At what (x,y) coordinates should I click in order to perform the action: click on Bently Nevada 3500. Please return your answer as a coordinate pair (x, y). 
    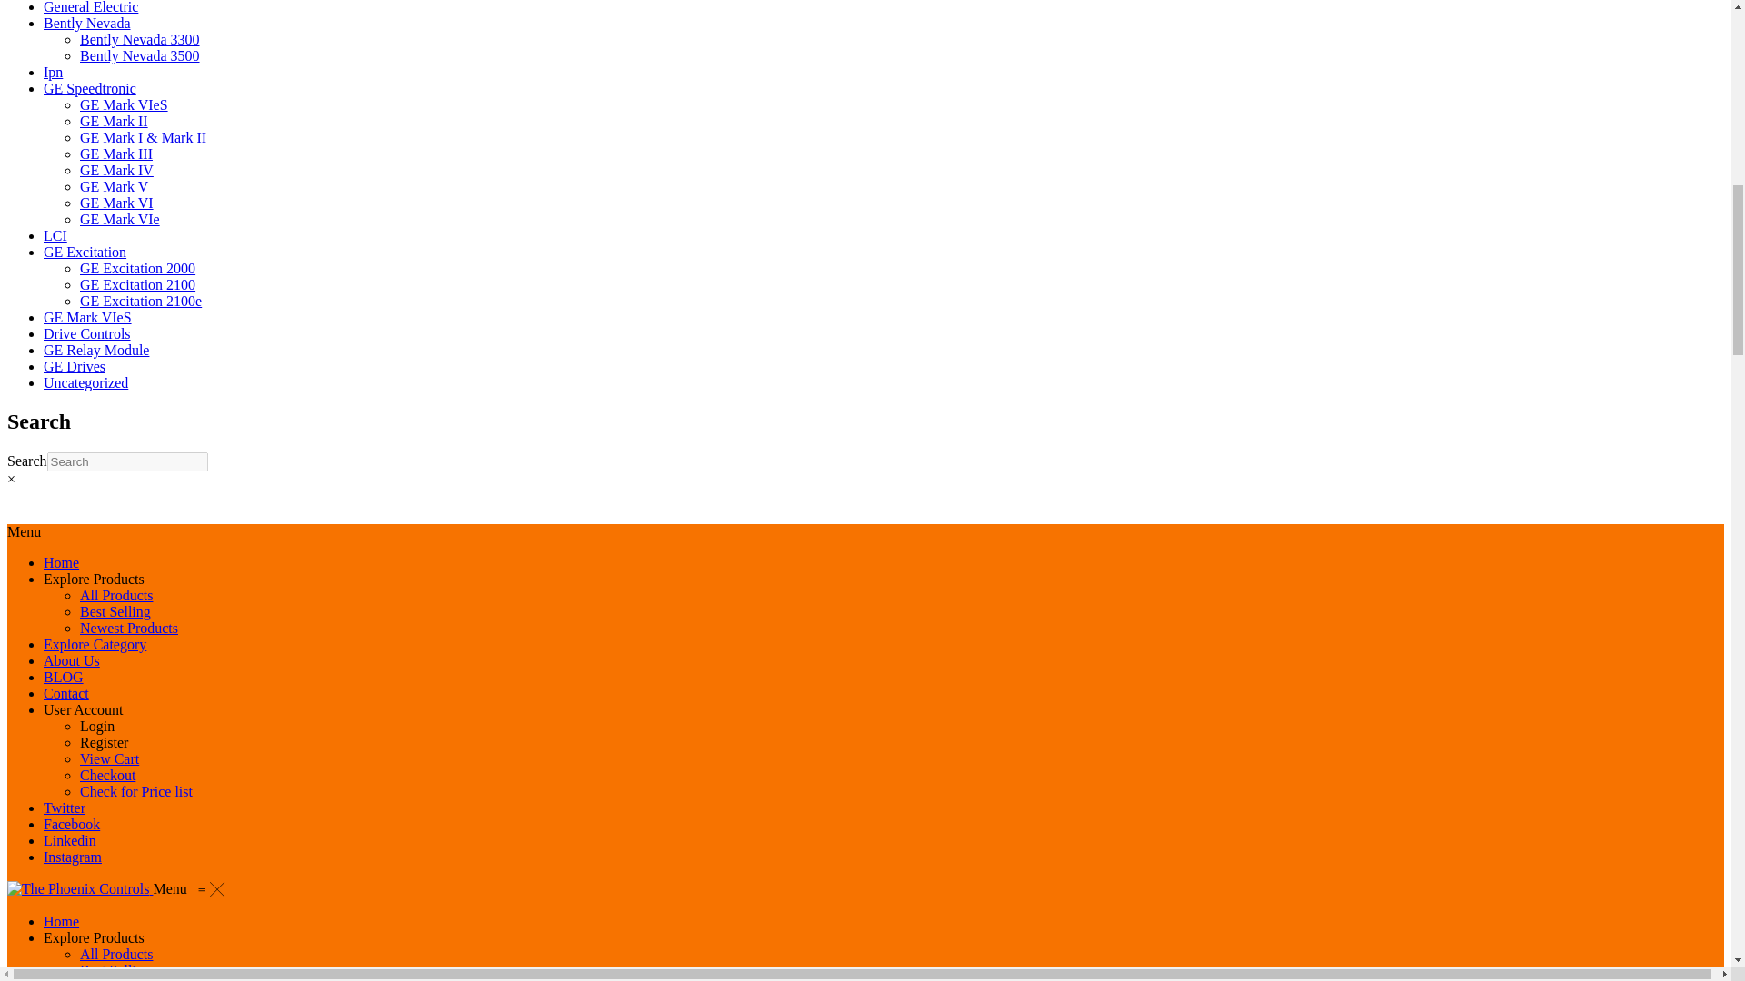
    Looking at the image, I should click on (140, 55).